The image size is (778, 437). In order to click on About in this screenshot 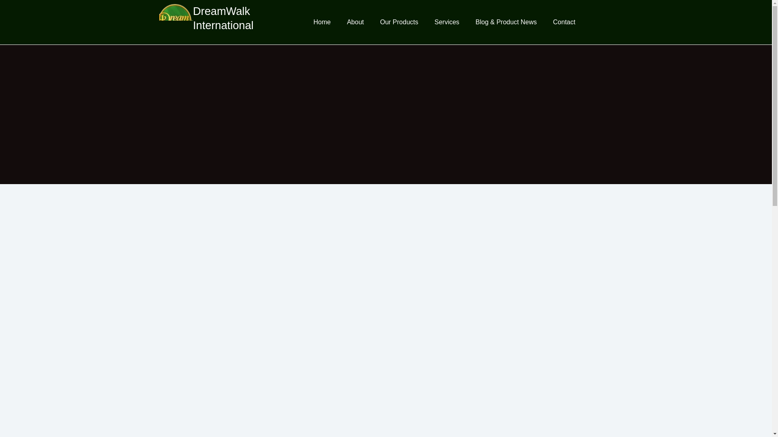, I will do `click(355, 22)`.